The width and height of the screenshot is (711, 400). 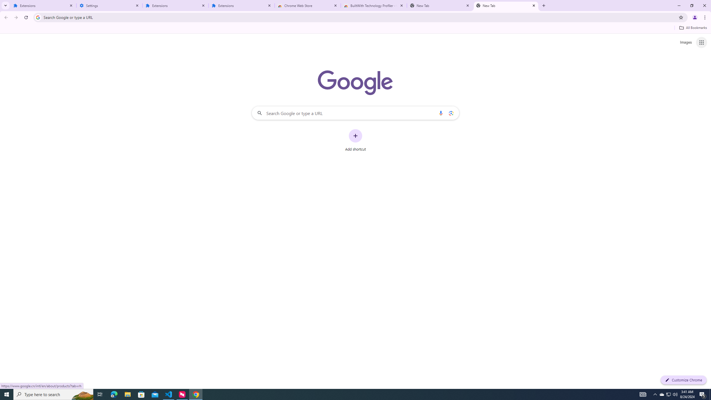 What do you see at coordinates (43, 6) in the screenshot?
I see `Extensions` at bounding box center [43, 6].